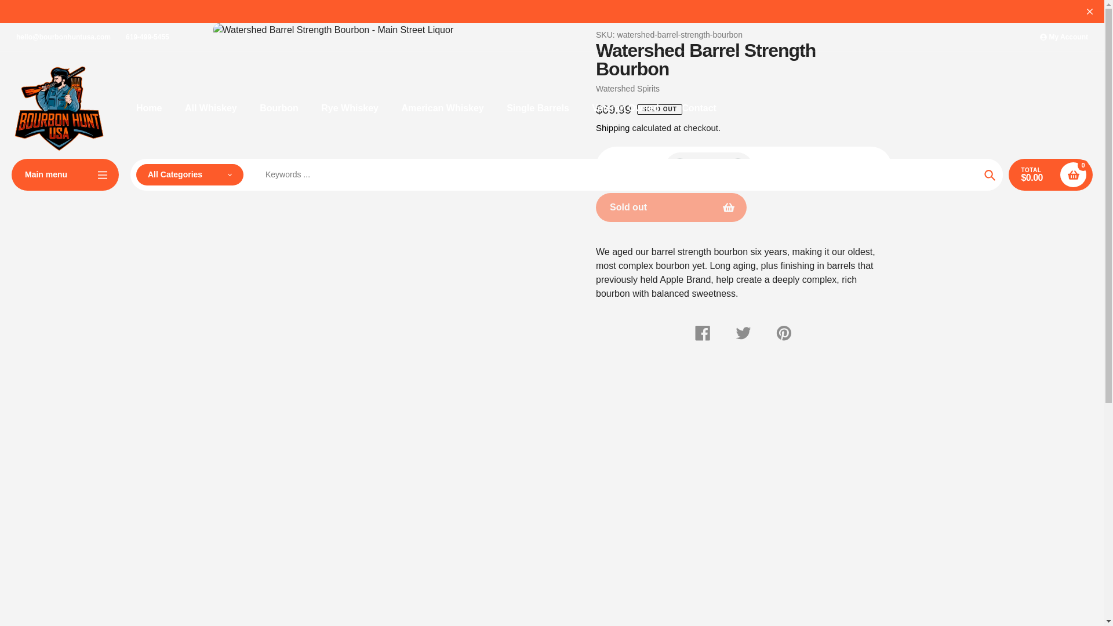 The width and height of the screenshot is (1113, 626). Describe the element at coordinates (442, 108) in the screenshot. I see `American Whiskey` at that location.